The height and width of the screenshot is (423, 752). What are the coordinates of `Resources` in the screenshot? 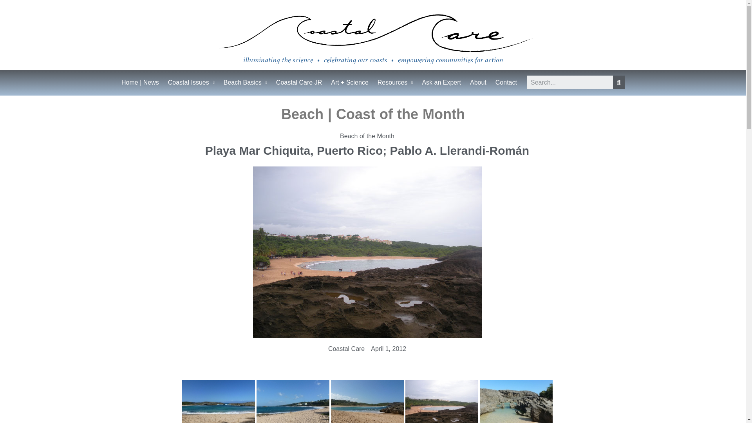 It's located at (395, 82).